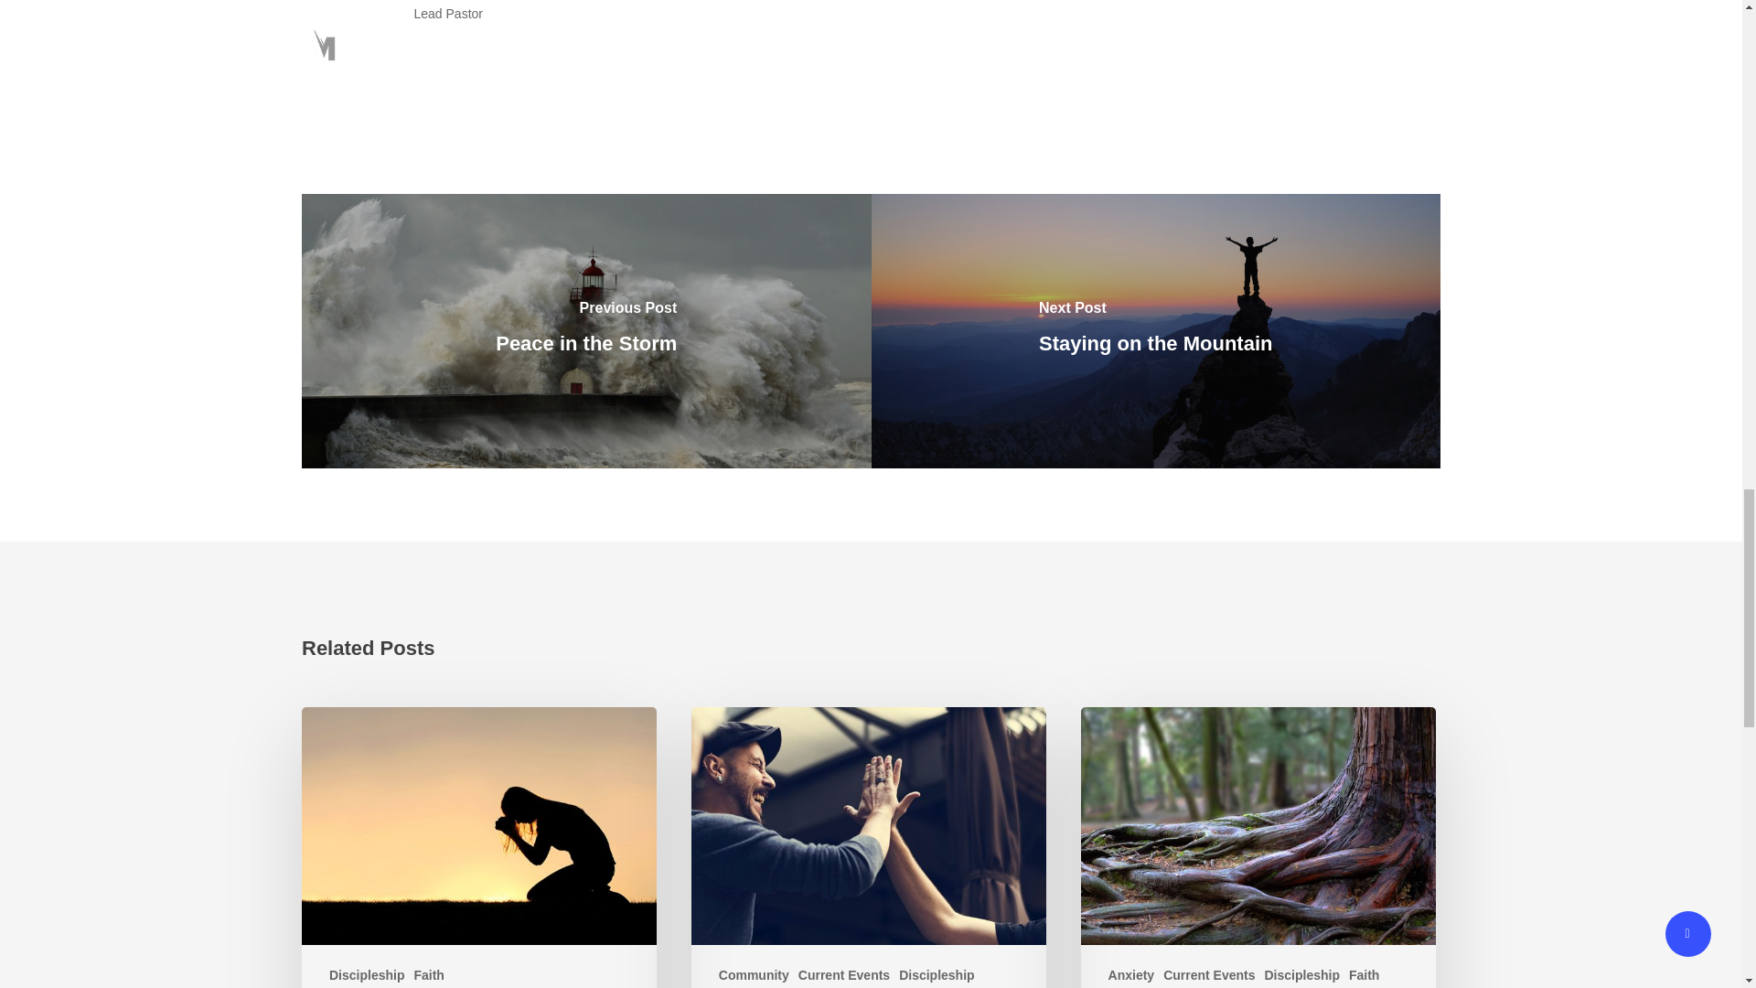 The image size is (1756, 988). Describe the element at coordinates (844, 975) in the screenshot. I see `Current Events` at that location.